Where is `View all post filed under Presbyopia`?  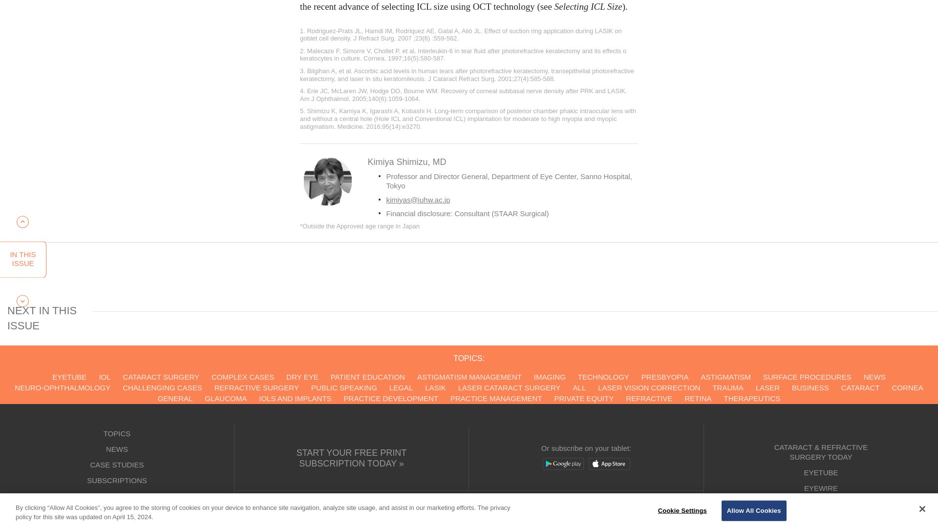
View all post filed under Presbyopia is located at coordinates (665, 377).